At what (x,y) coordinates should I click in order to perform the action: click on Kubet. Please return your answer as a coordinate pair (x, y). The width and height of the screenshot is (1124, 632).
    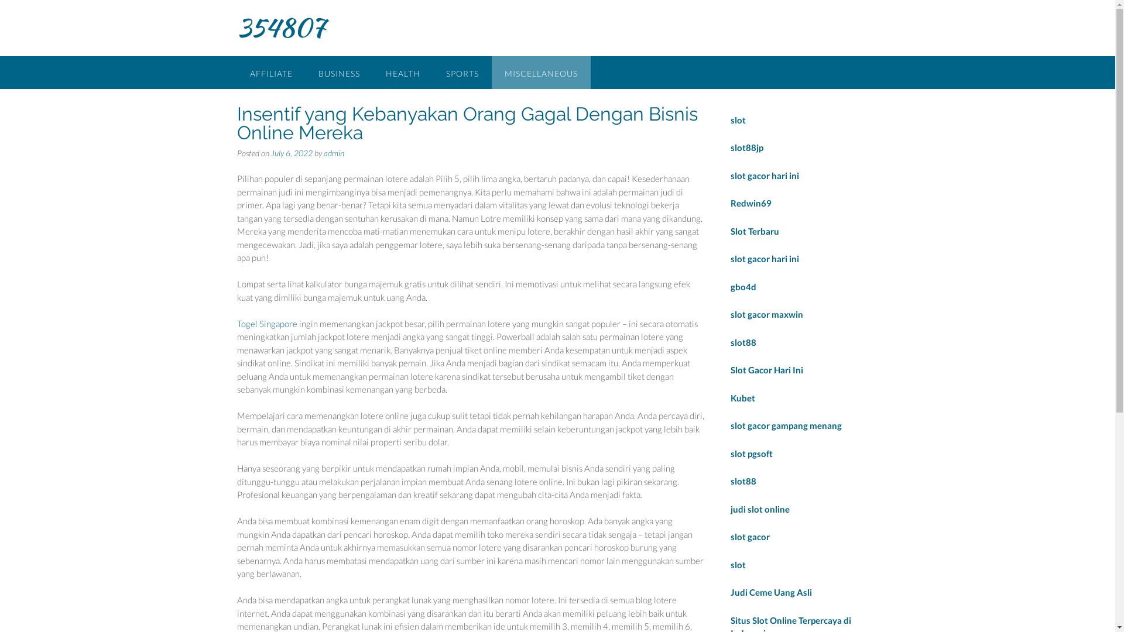
    Looking at the image, I should click on (743, 397).